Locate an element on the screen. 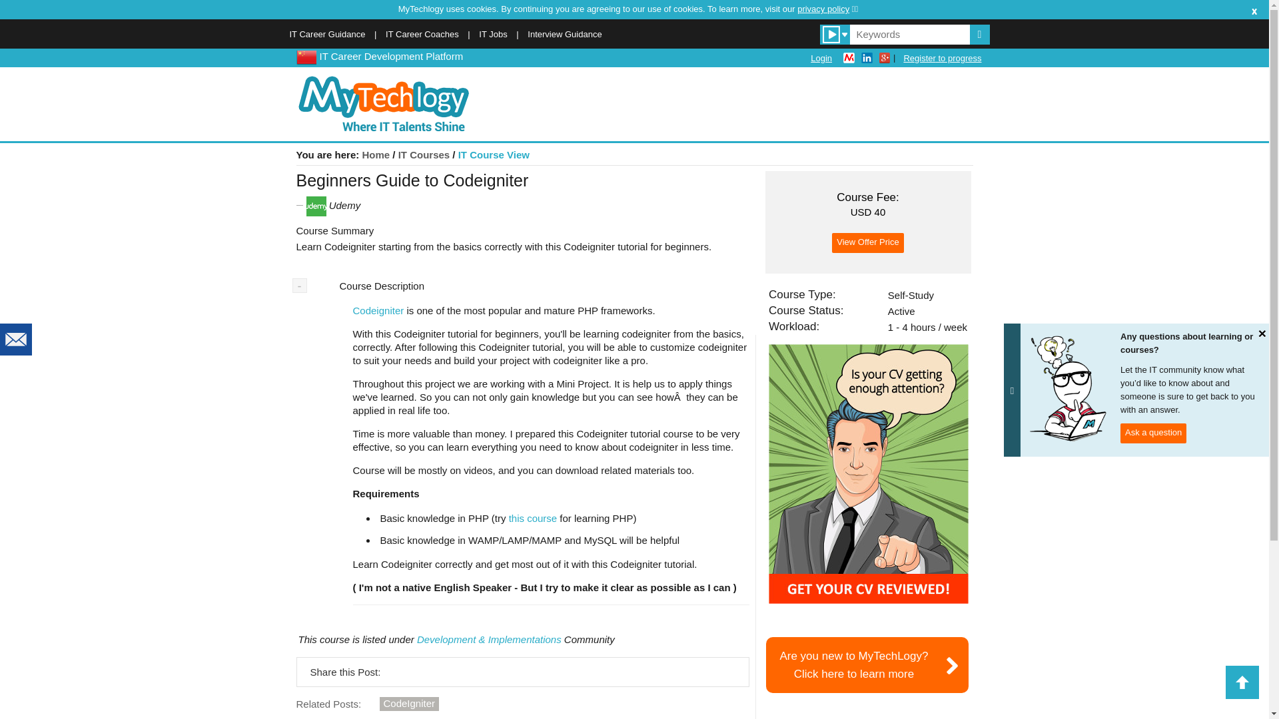  IT Jobs is located at coordinates (867, 242).